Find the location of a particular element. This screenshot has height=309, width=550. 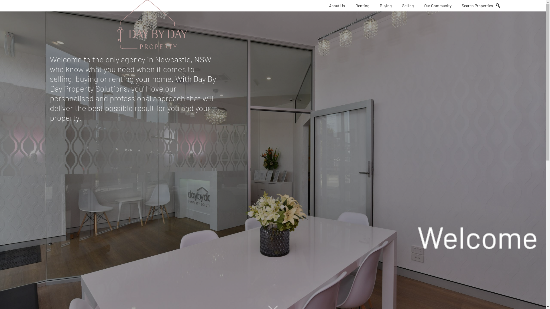

Day By Day Property Solutions is located at coordinates (152, 25).